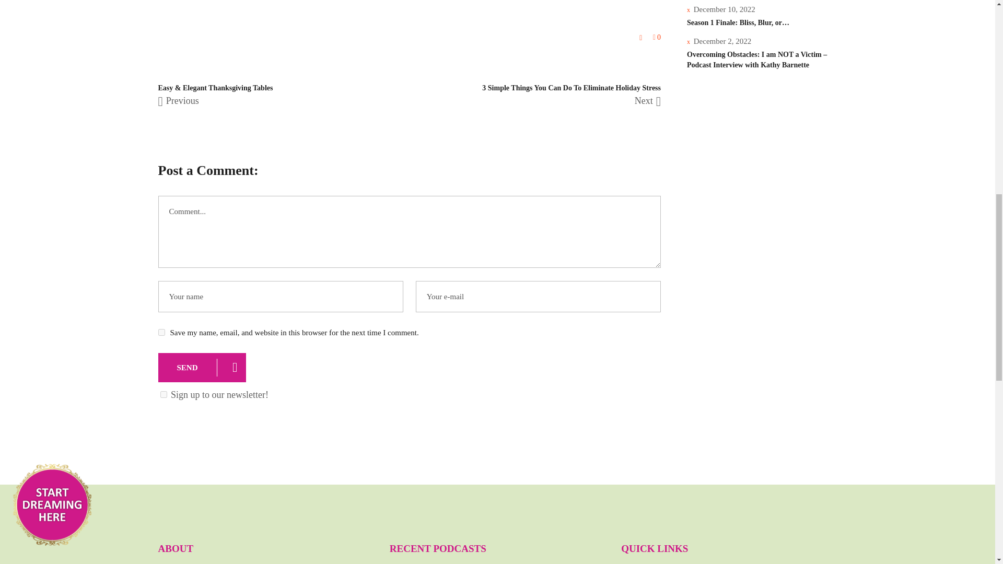 This screenshot has height=564, width=1003. Describe the element at coordinates (572, 87) in the screenshot. I see `3 Simple Things You Can Do To Eliminate Holiday Stress` at that location.